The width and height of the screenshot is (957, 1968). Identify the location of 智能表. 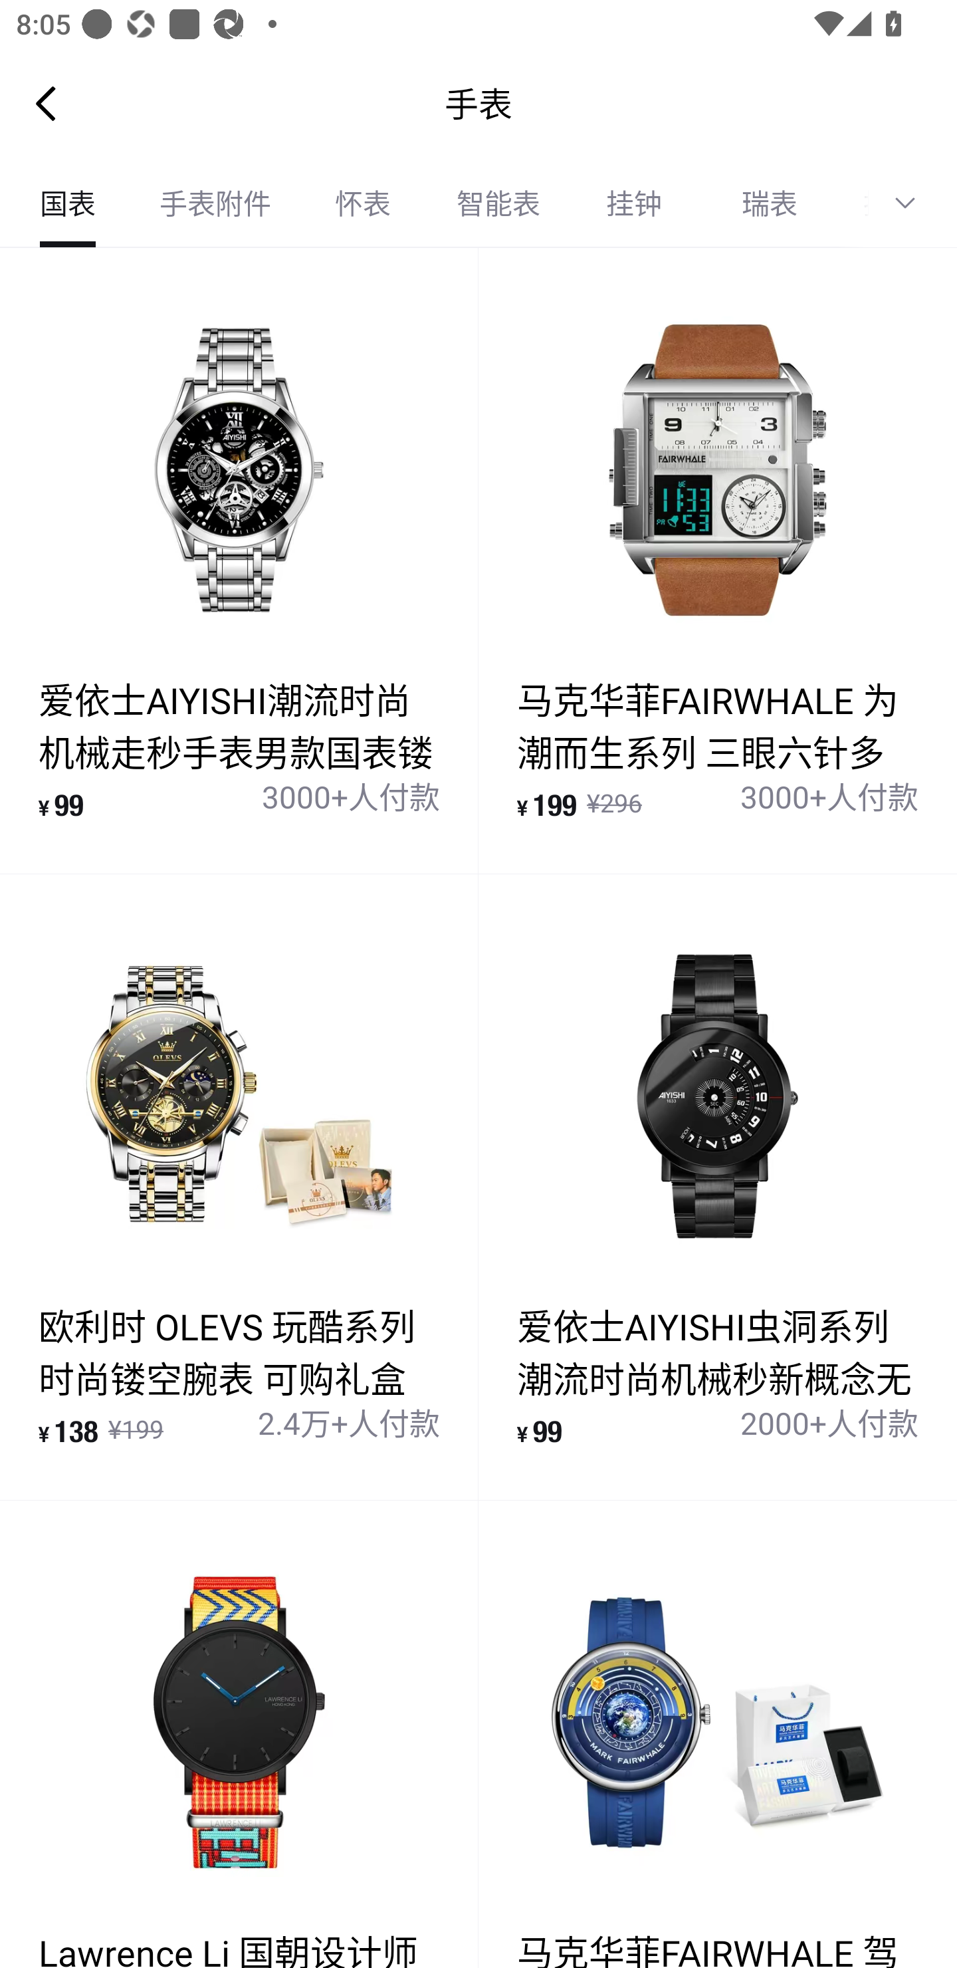
(498, 203).